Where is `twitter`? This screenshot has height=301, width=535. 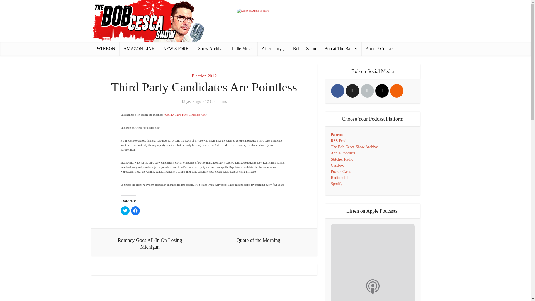 twitter is located at coordinates (352, 91).